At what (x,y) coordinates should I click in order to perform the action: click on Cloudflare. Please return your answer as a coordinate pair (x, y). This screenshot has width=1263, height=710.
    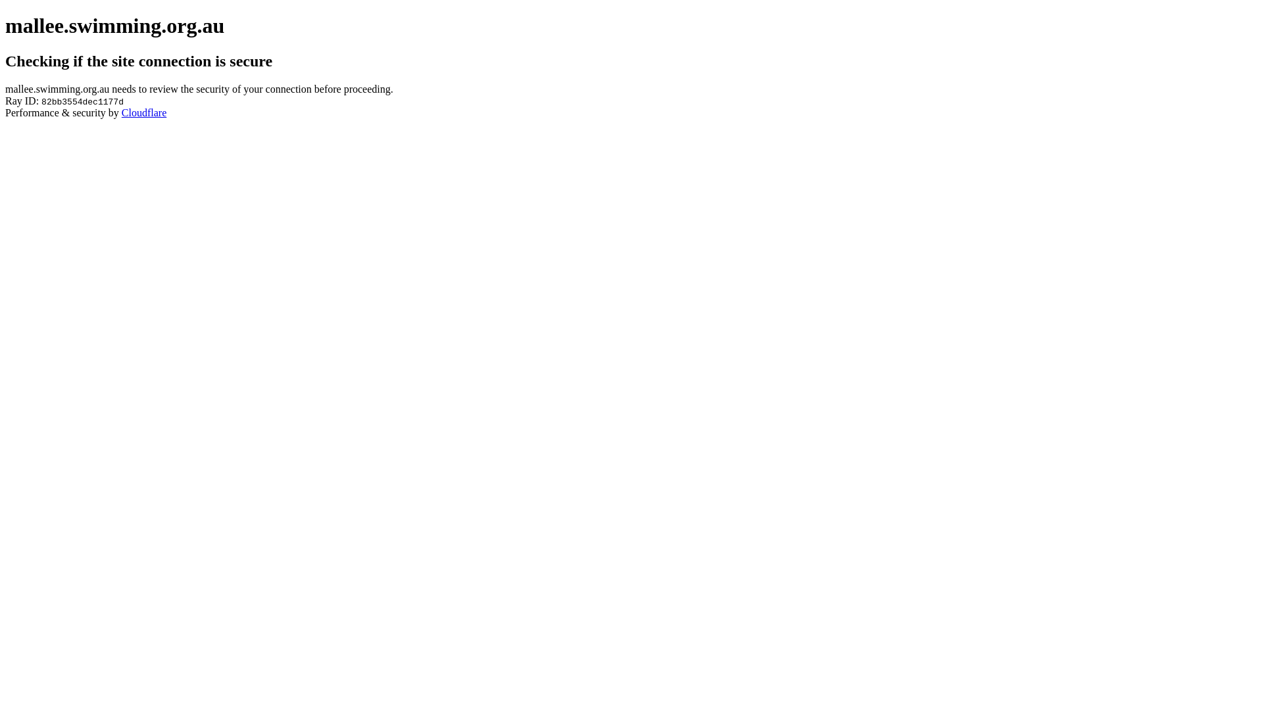
    Looking at the image, I should click on (144, 113).